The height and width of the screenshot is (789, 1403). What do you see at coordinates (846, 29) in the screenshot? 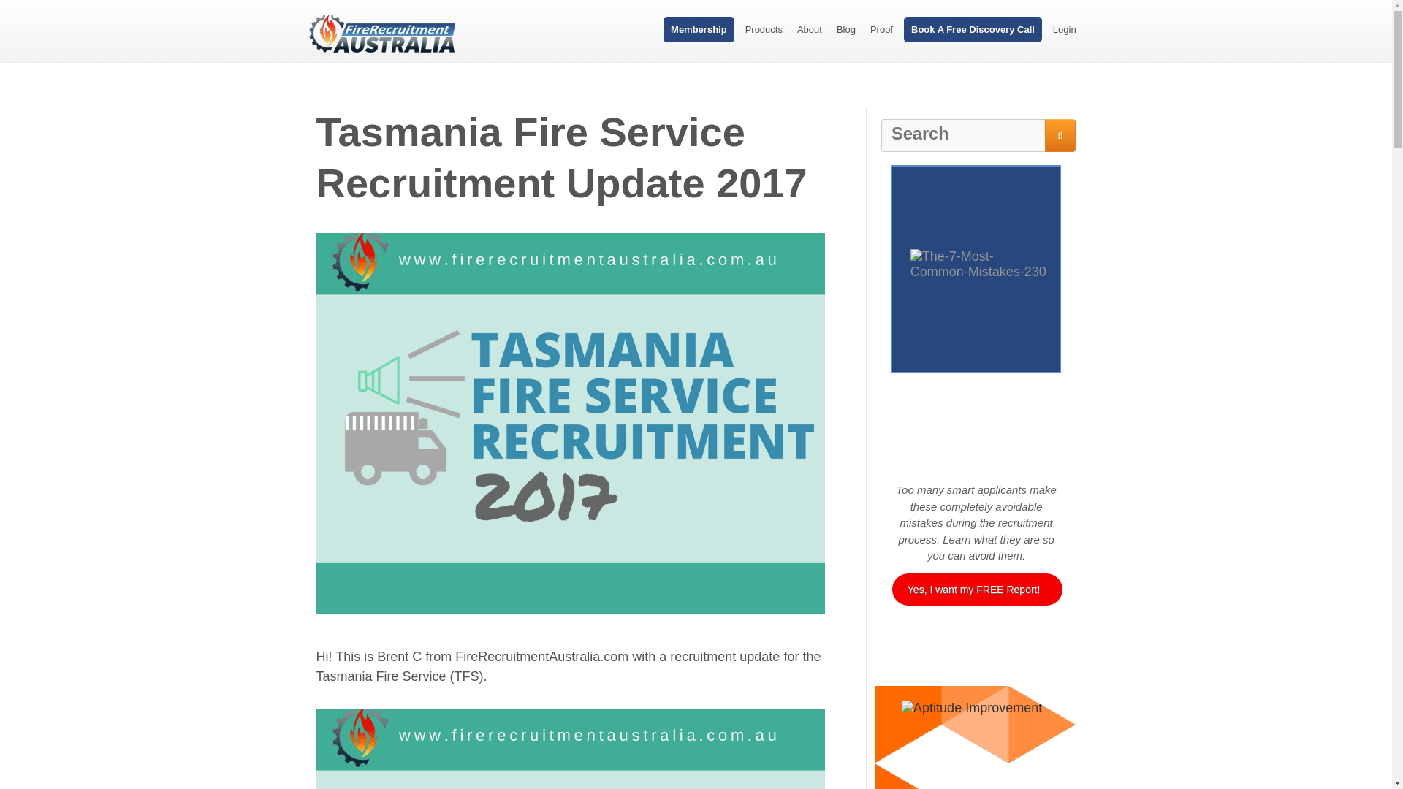
I see `Blog` at bounding box center [846, 29].